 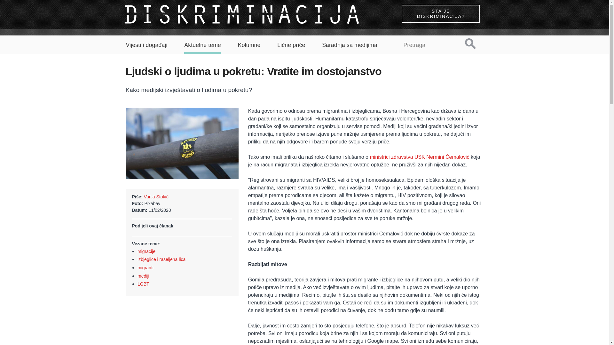 I want to click on migracije, so click(x=146, y=251).